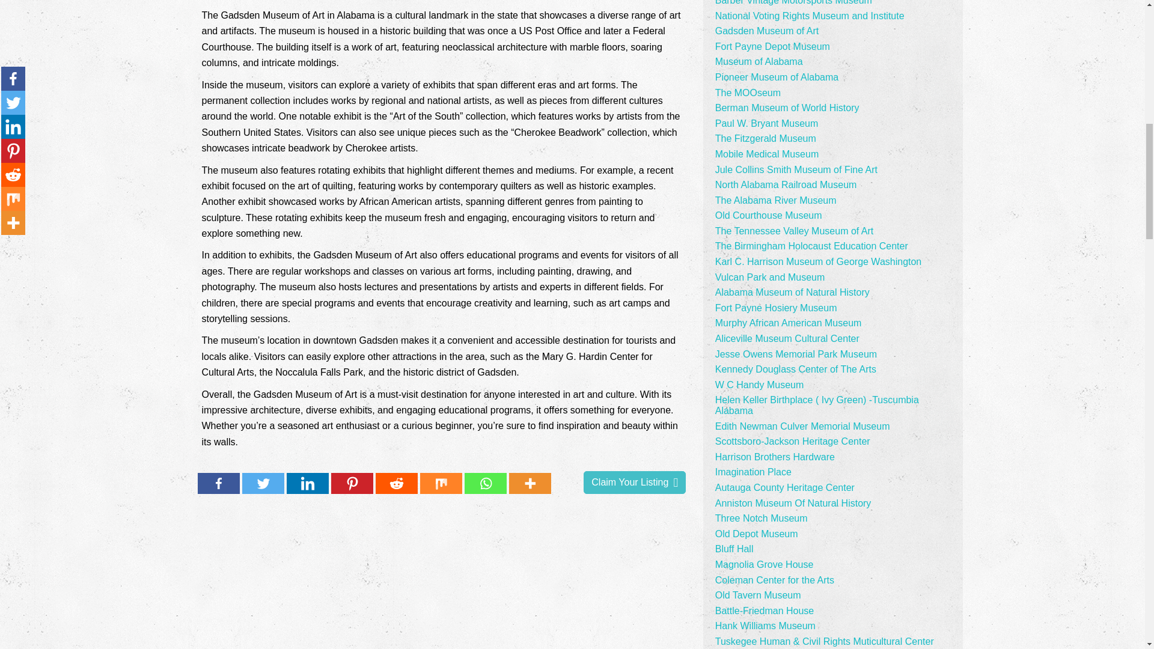 The height and width of the screenshot is (649, 1154). I want to click on Pinterest, so click(352, 483).